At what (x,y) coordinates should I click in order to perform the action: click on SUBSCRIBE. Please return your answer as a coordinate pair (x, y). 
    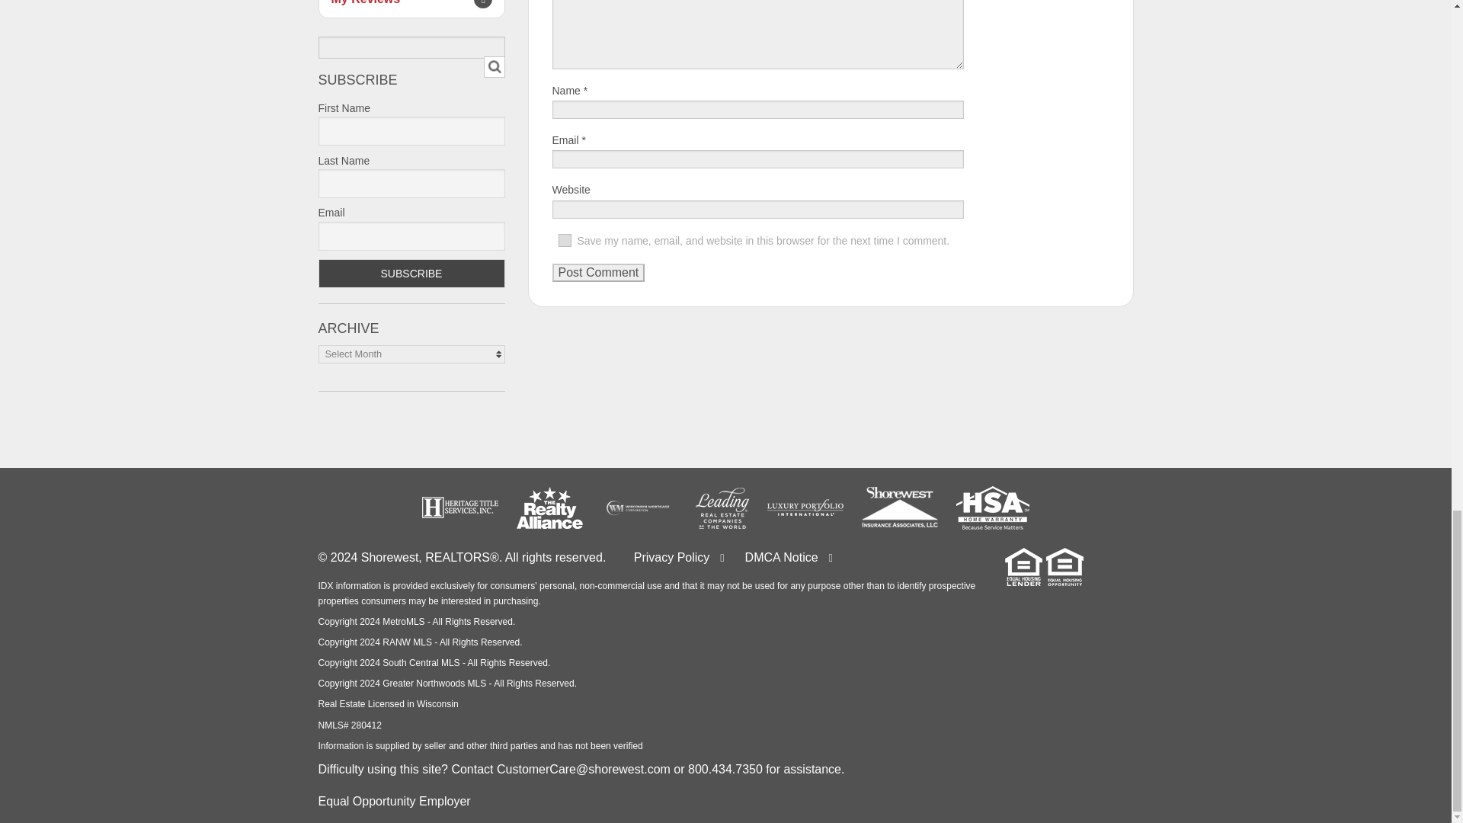
    Looking at the image, I should click on (411, 274).